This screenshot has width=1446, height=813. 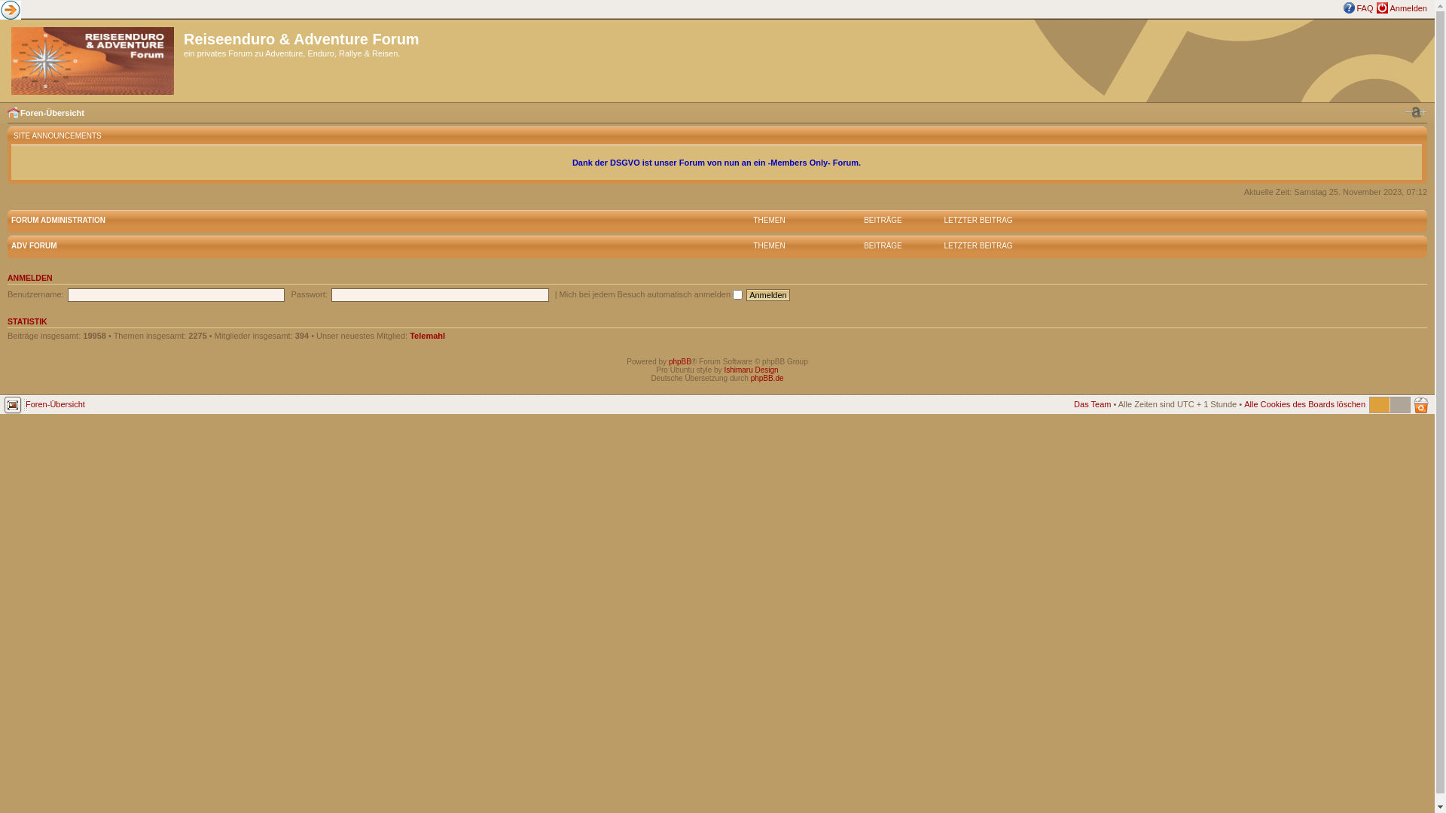 I want to click on ANMELDEN, so click(x=30, y=278).